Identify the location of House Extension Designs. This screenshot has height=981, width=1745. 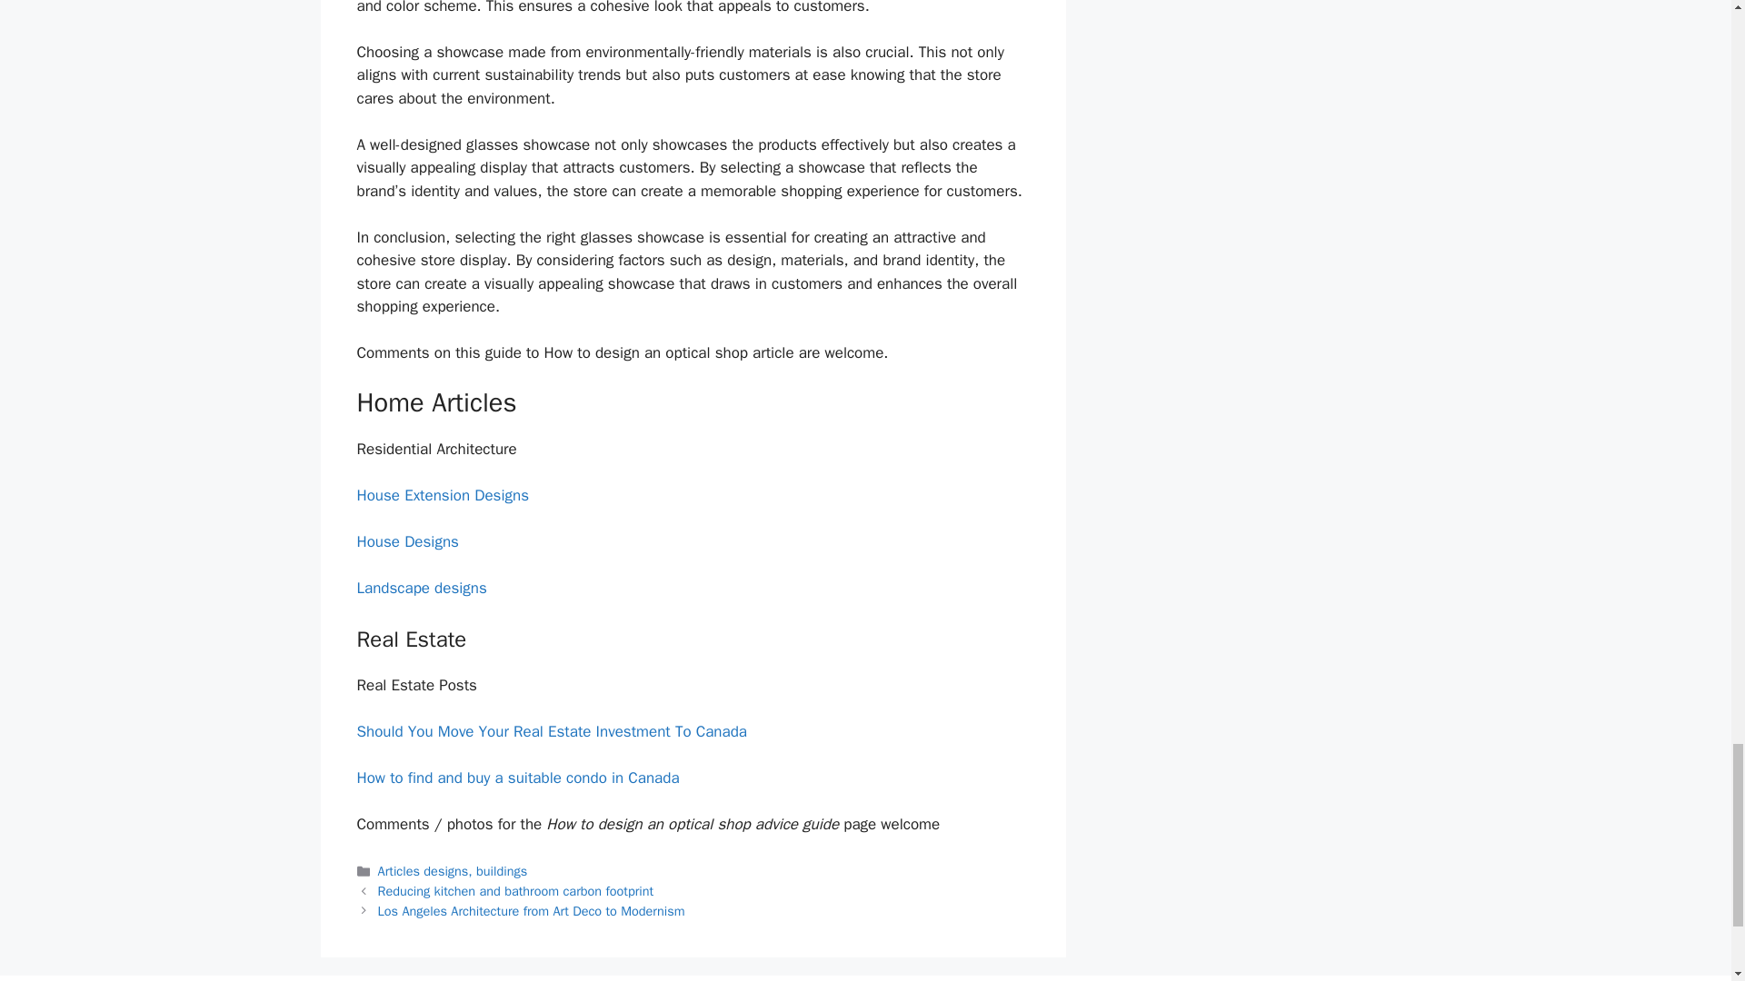
(442, 495).